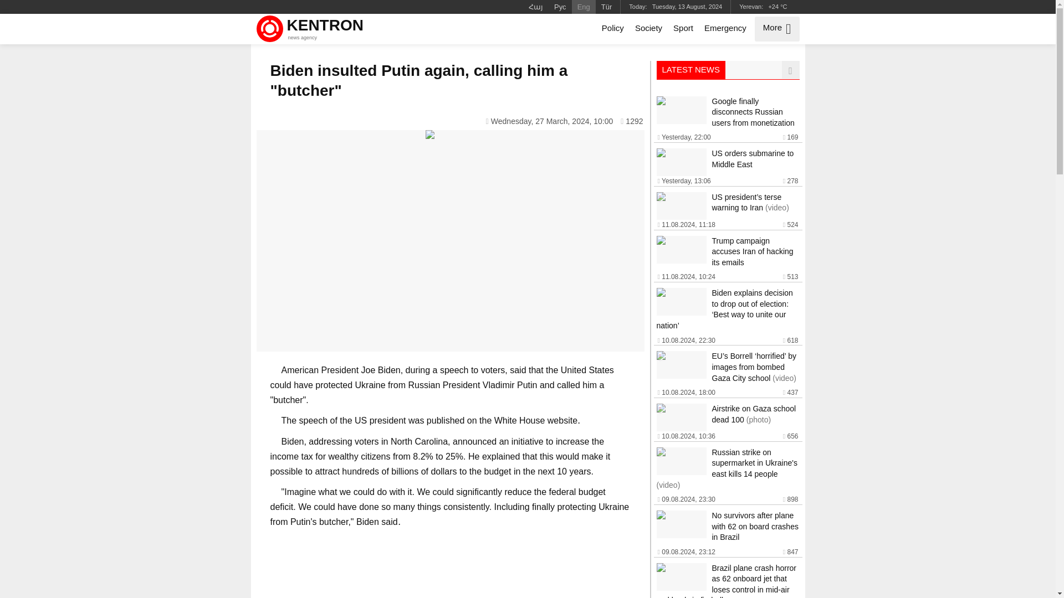 The image size is (1064, 598). I want to click on English, so click(584, 7).